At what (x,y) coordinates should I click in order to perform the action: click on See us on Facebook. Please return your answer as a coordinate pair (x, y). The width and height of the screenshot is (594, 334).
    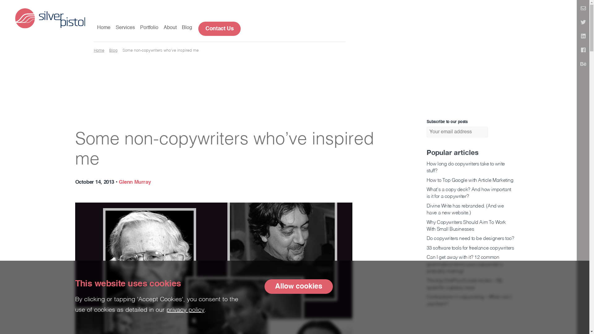
    Looking at the image, I should click on (583, 51).